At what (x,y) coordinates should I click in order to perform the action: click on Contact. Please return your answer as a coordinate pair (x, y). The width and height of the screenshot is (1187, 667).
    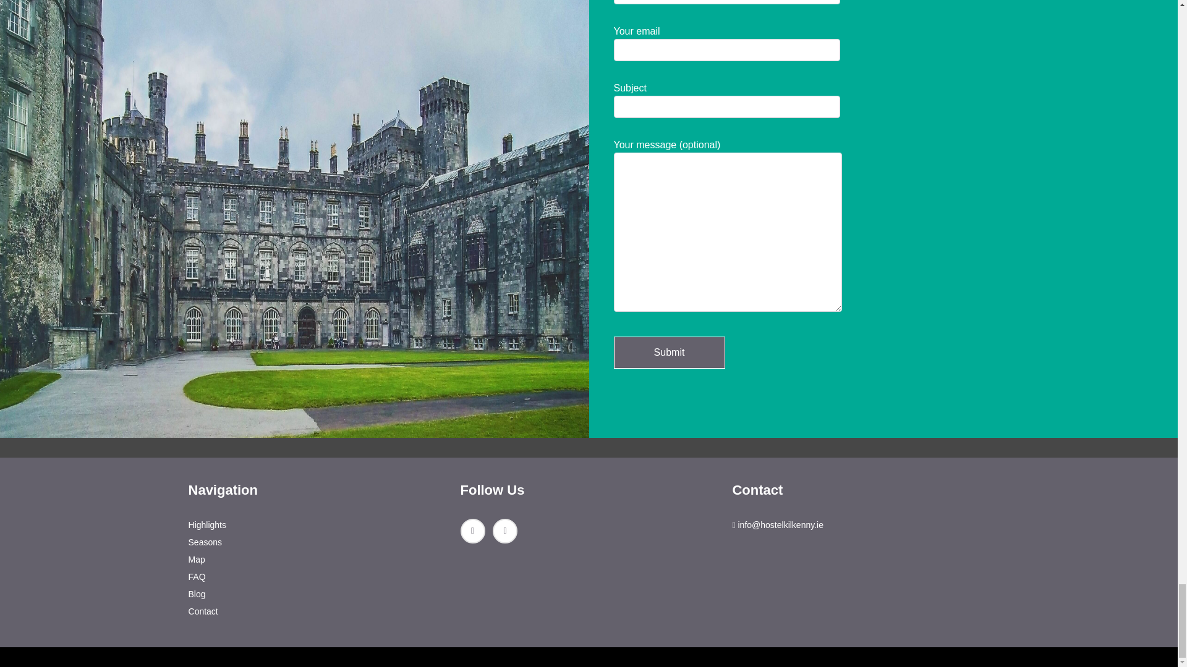
    Looking at the image, I should click on (203, 611).